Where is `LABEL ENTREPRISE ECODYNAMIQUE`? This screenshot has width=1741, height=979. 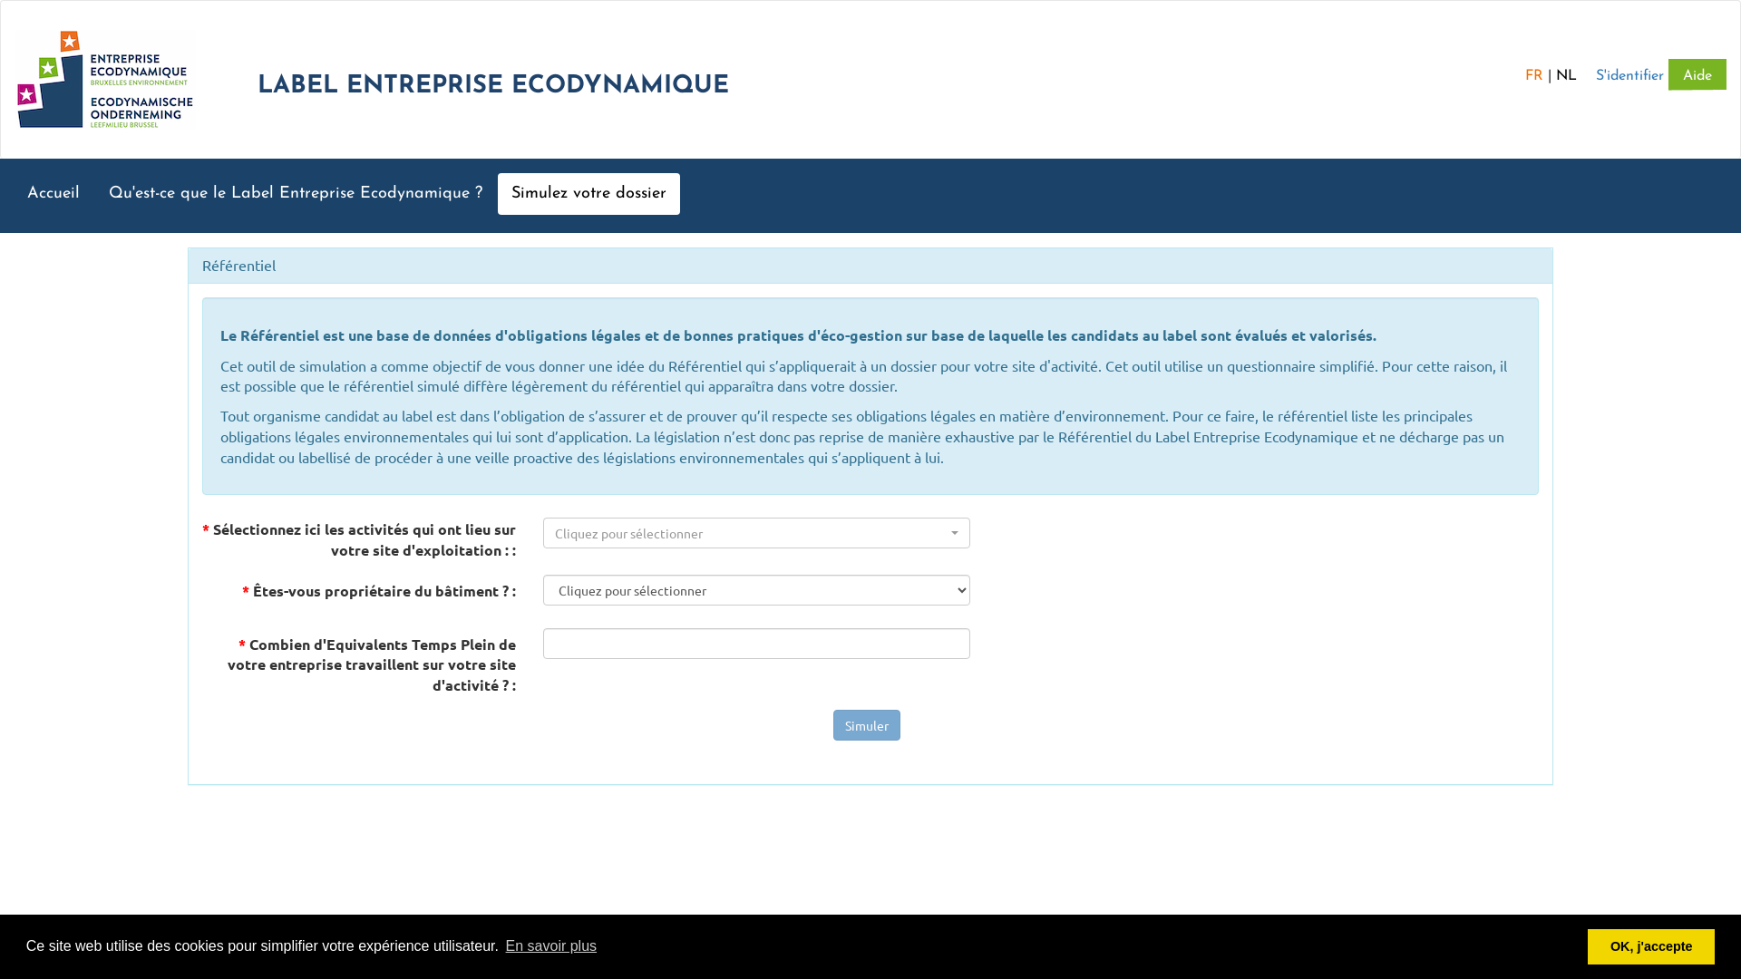
LABEL ENTREPRISE ECODYNAMIQUE is located at coordinates (372, 119).